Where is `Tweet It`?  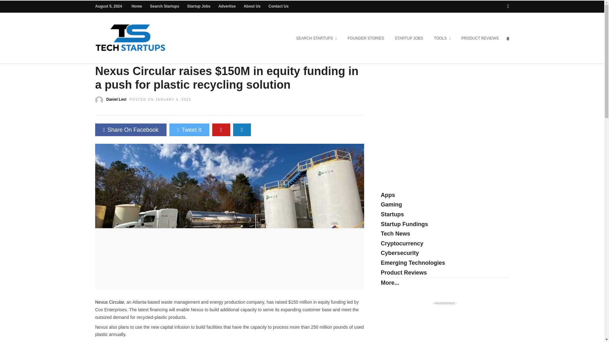
Tweet It is located at coordinates (189, 130).